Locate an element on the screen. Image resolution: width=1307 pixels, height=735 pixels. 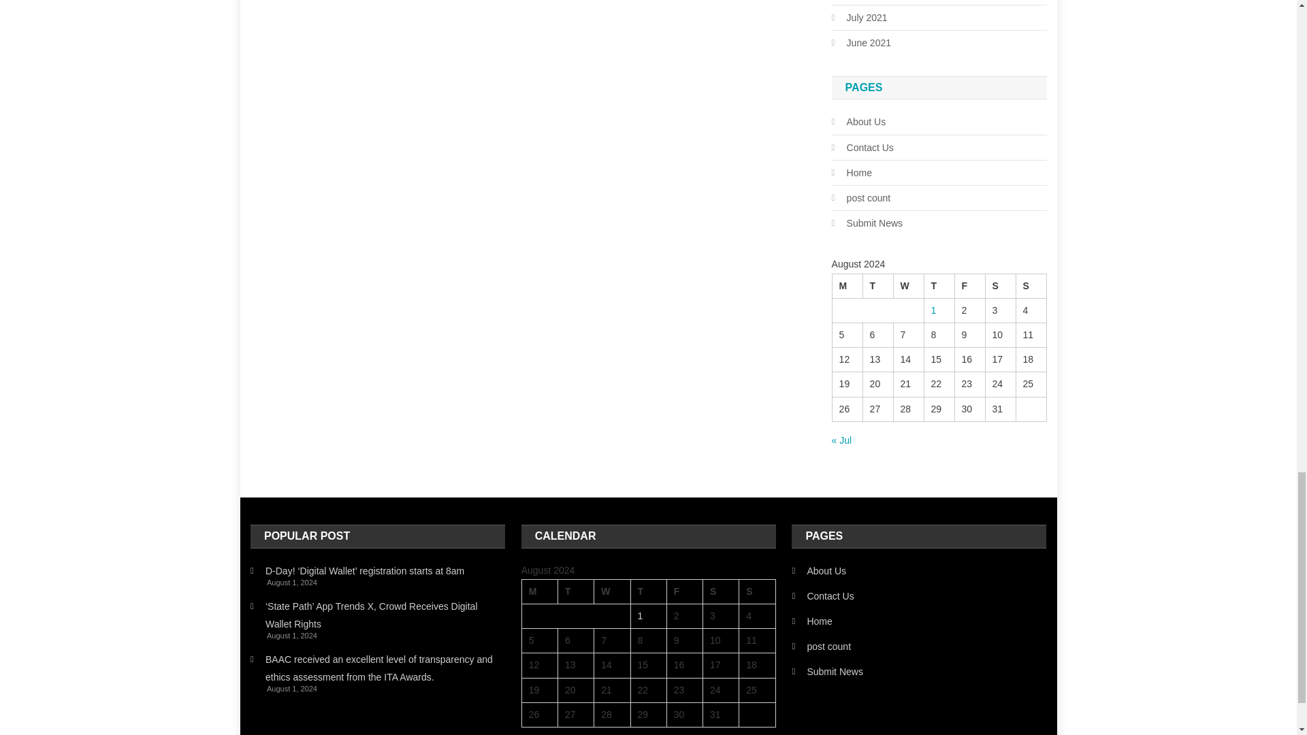
Saturday is located at coordinates (1000, 286).